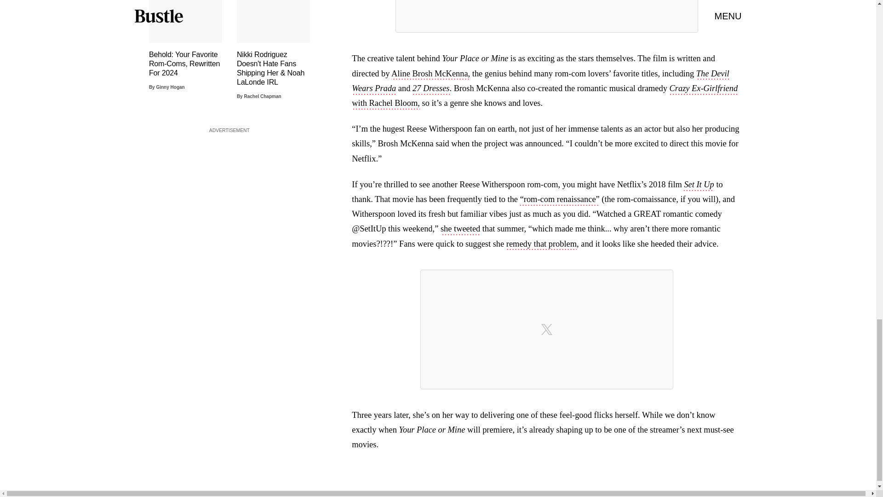 This screenshot has width=883, height=497. Describe the element at coordinates (545, 97) in the screenshot. I see `Crazy Ex-Girlfriend with Rachel Bloom,` at that location.